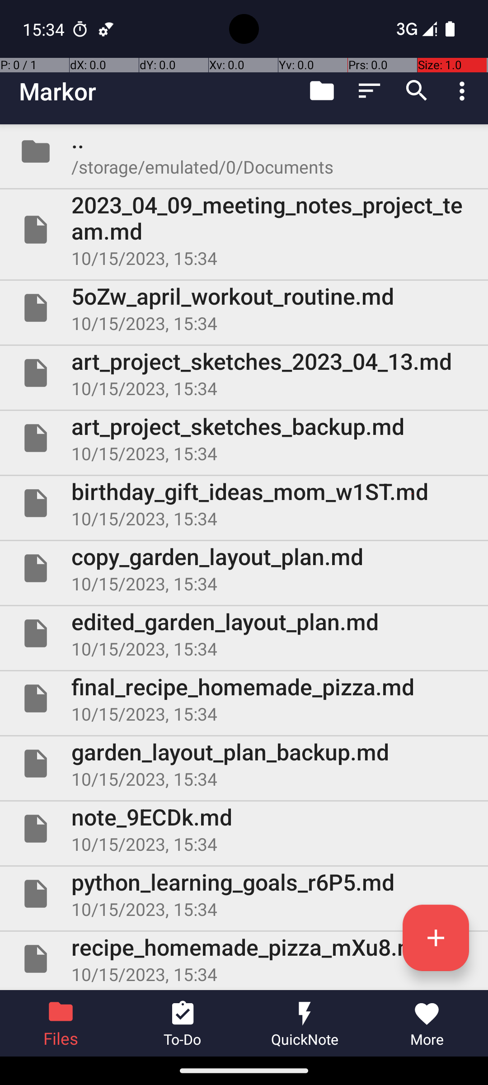 Image resolution: width=488 pixels, height=1085 pixels. I want to click on File recipe_homemade_pizza_mXu8.md , so click(244, 959).